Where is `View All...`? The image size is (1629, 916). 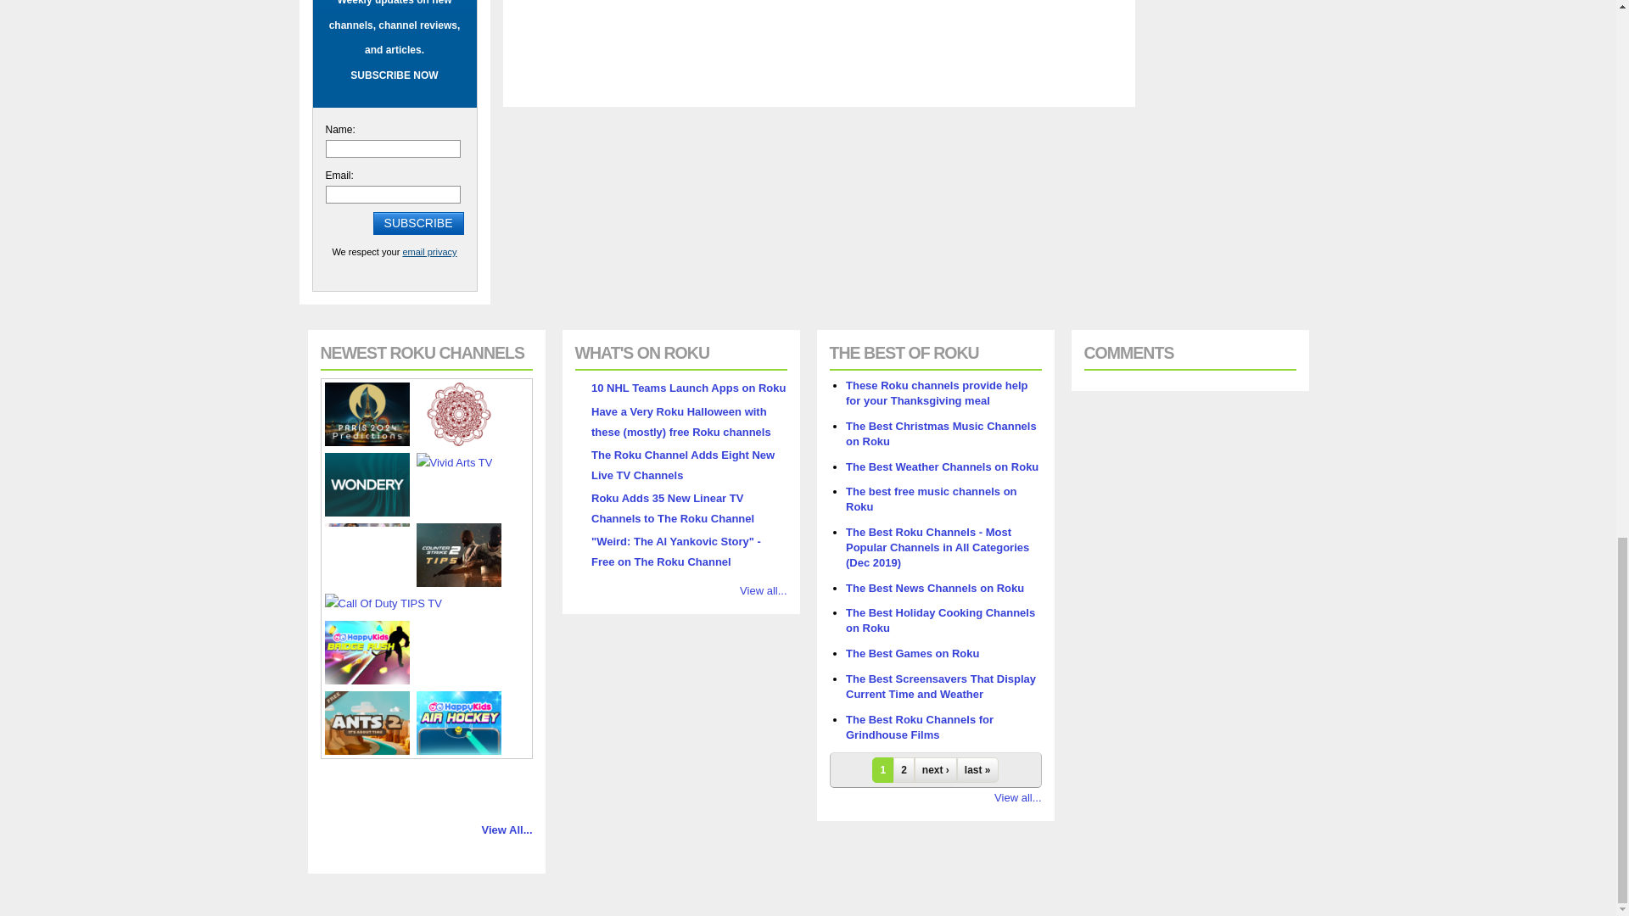 View All... is located at coordinates (507, 829).